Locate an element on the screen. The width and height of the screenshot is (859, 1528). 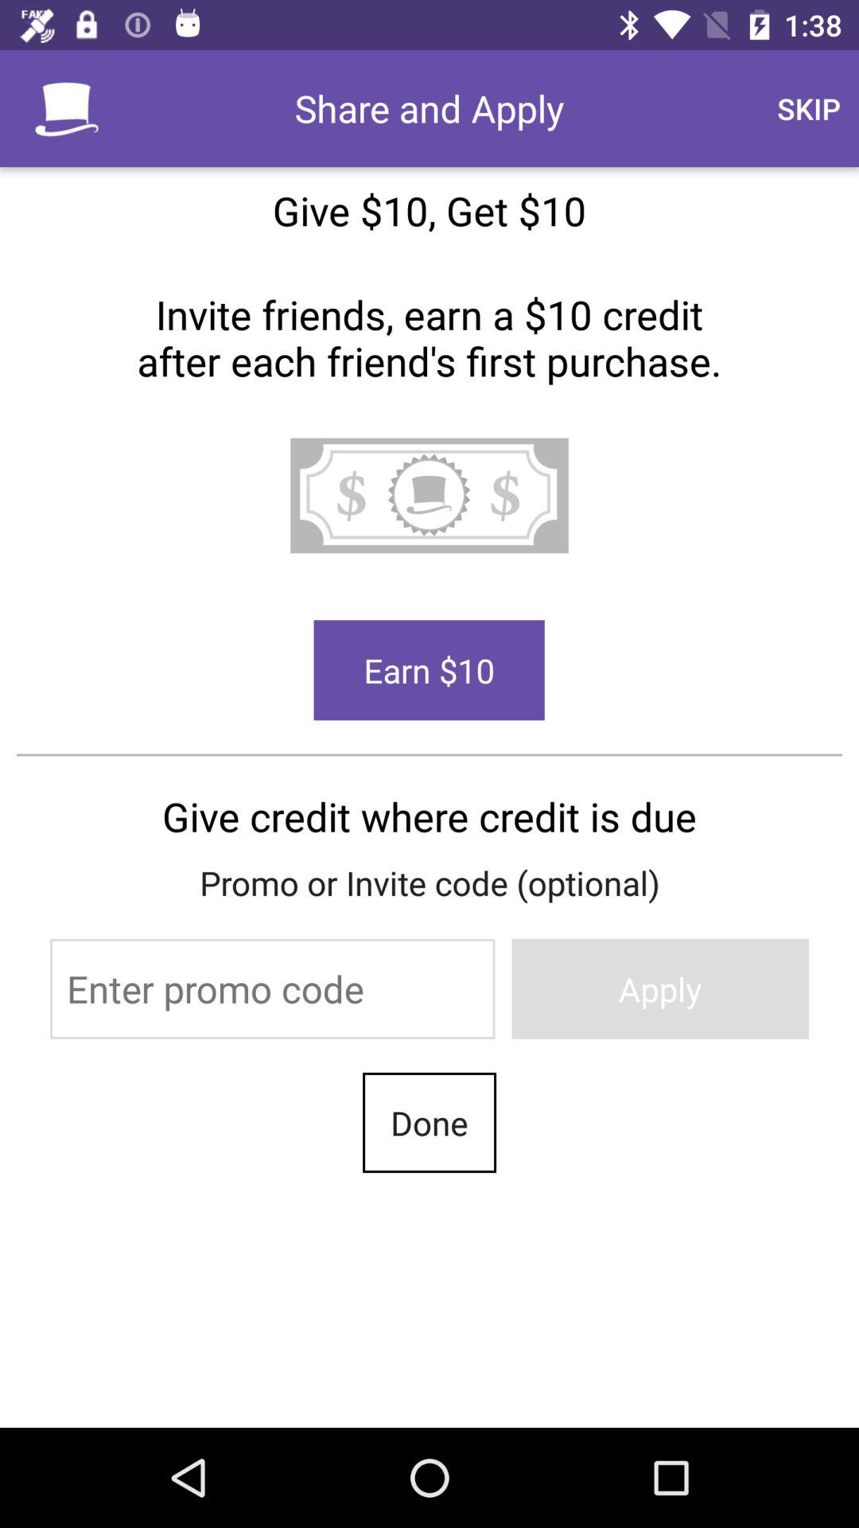
choose done is located at coordinates (429, 1122).